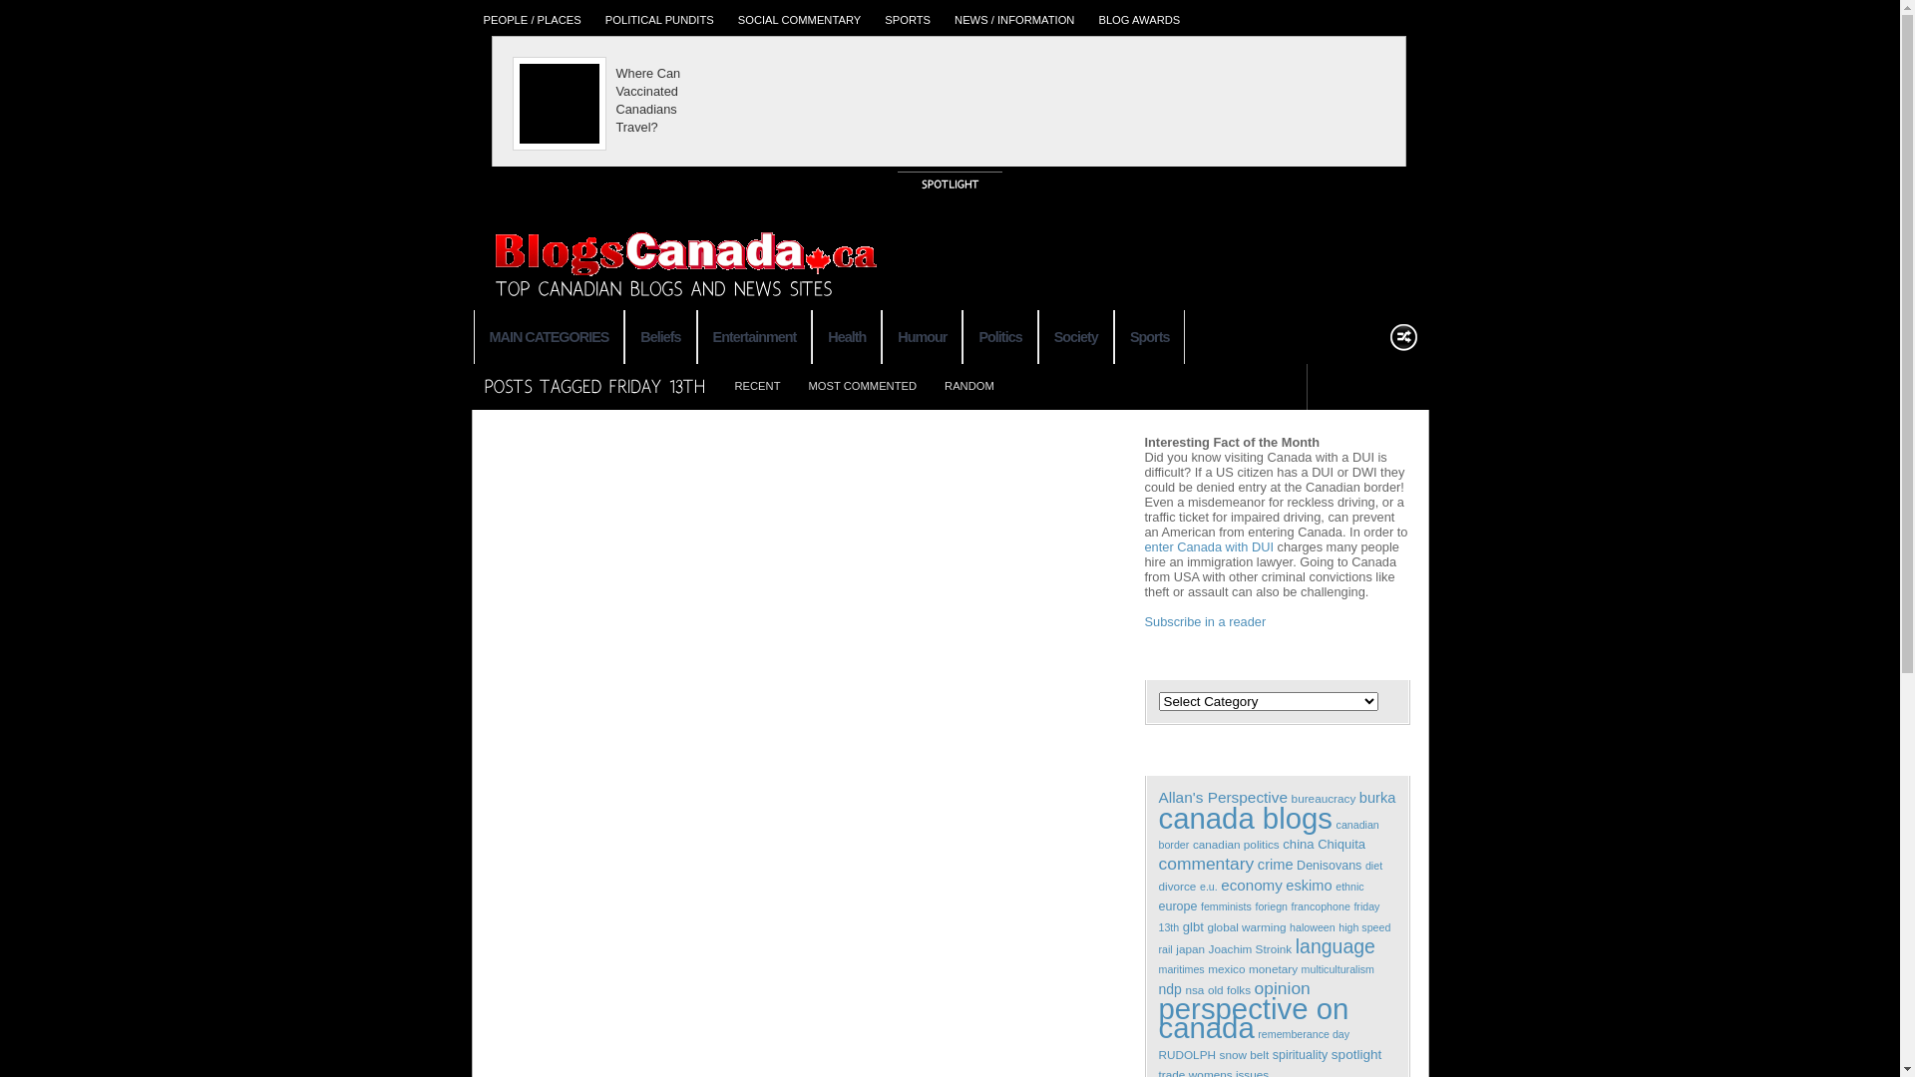 Image resolution: width=1915 pixels, height=1077 pixels. I want to click on SPORTS, so click(908, 18).